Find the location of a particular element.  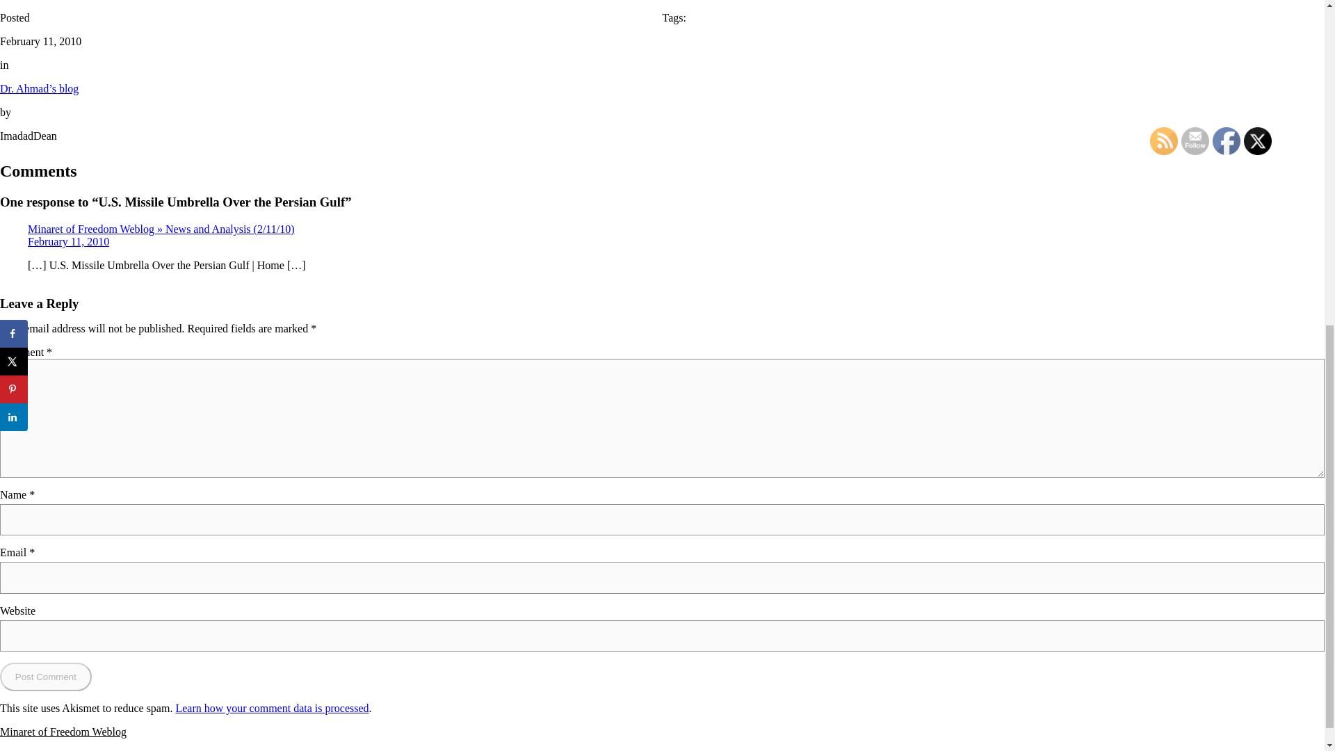

February 11, 2010 is located at coordinates (68, 242).